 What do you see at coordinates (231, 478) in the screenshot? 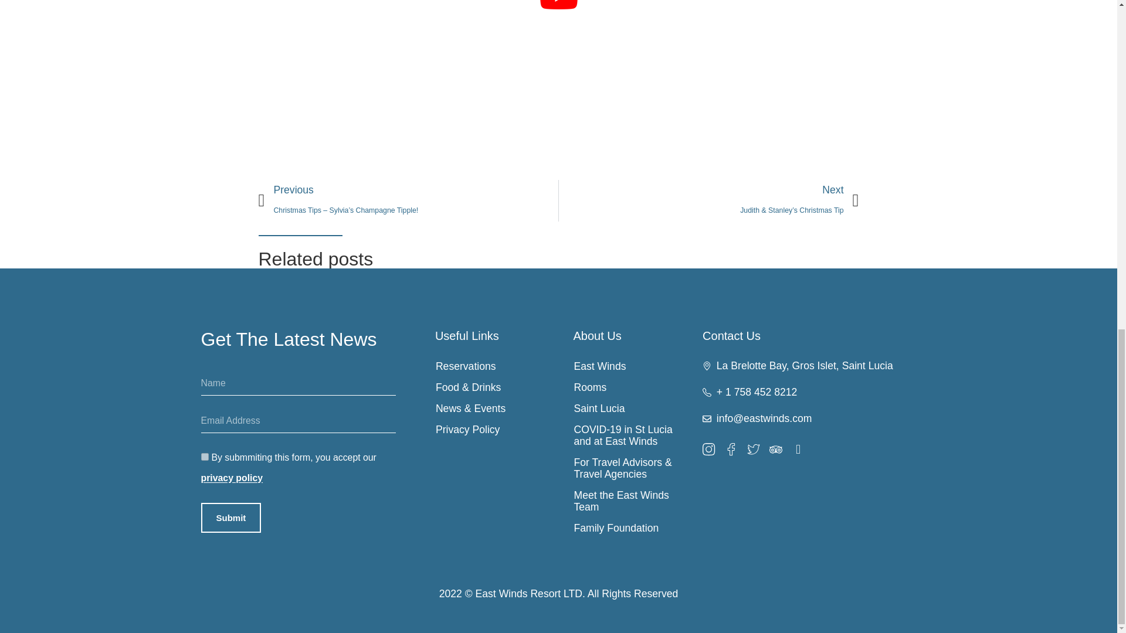
I see `privacy policy` at bounding box center [231, 478].